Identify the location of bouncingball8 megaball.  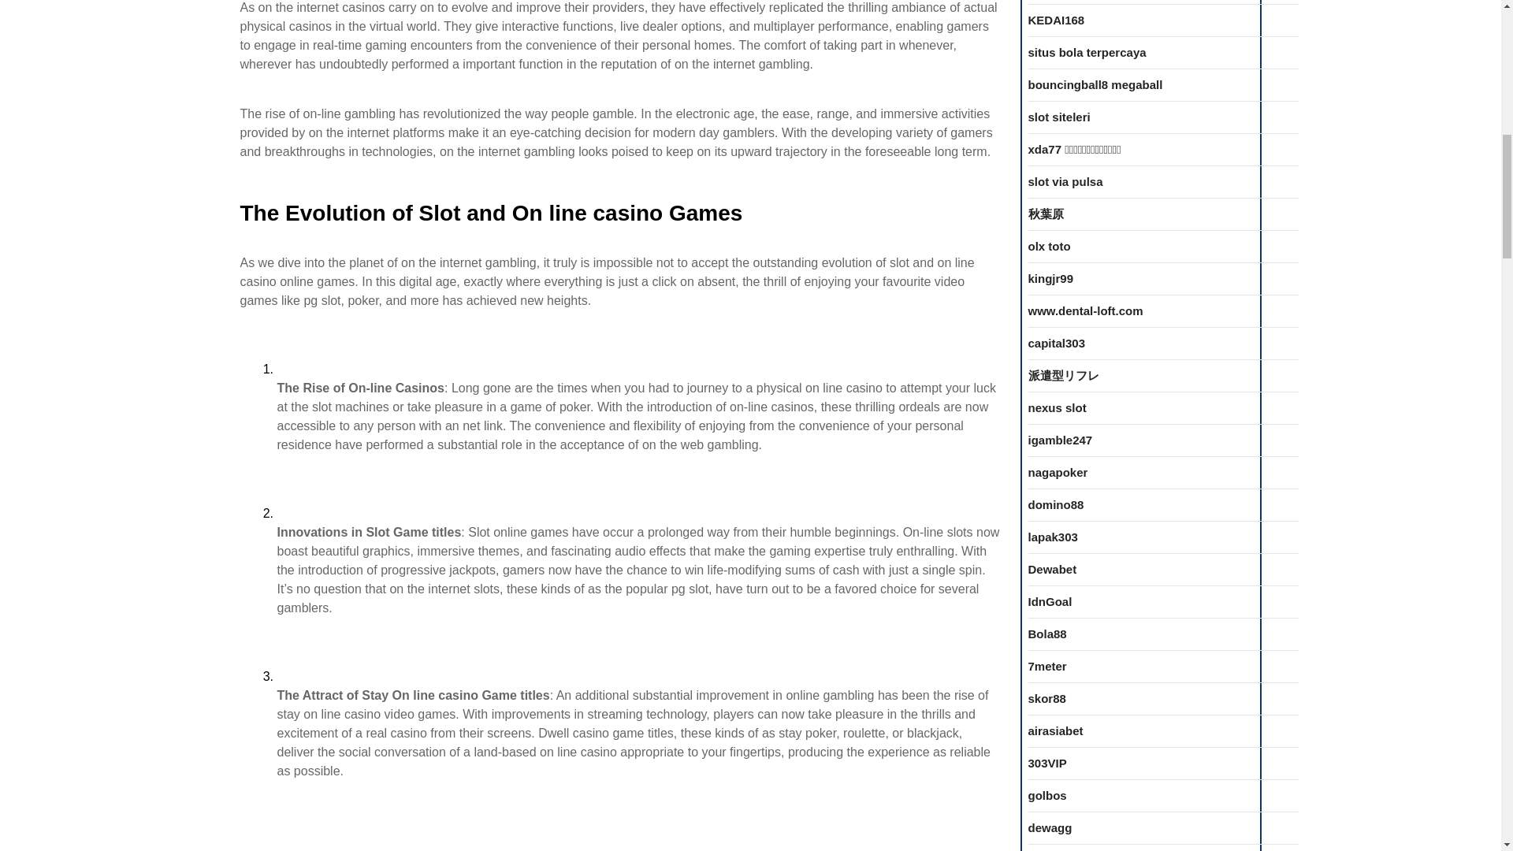
(1094, 84).